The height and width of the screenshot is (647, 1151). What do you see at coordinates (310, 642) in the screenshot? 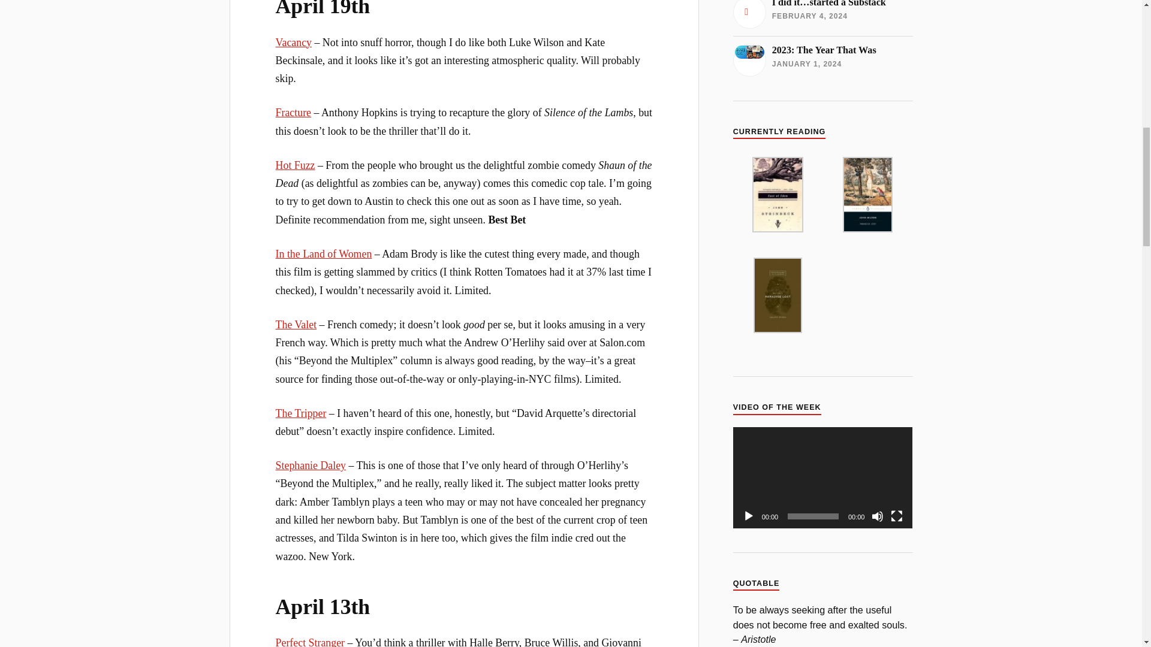
I see `Perfect Stranger` at bounding box center [310, 642].